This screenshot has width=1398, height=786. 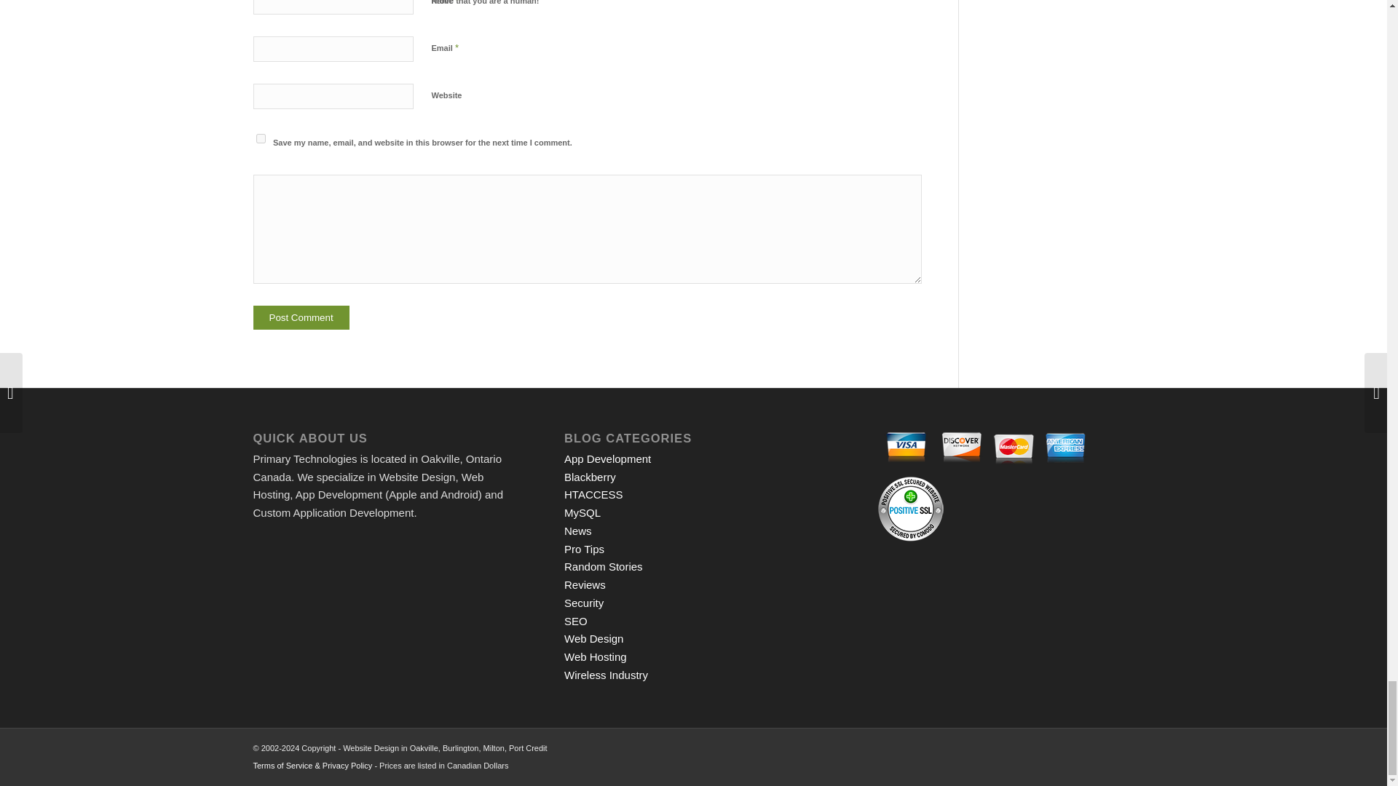 I want to click on yes, so click(x=261, y=138).